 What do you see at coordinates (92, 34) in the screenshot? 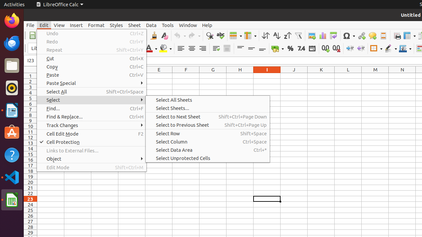
I see `Undo` at bounding box center [92, 34].